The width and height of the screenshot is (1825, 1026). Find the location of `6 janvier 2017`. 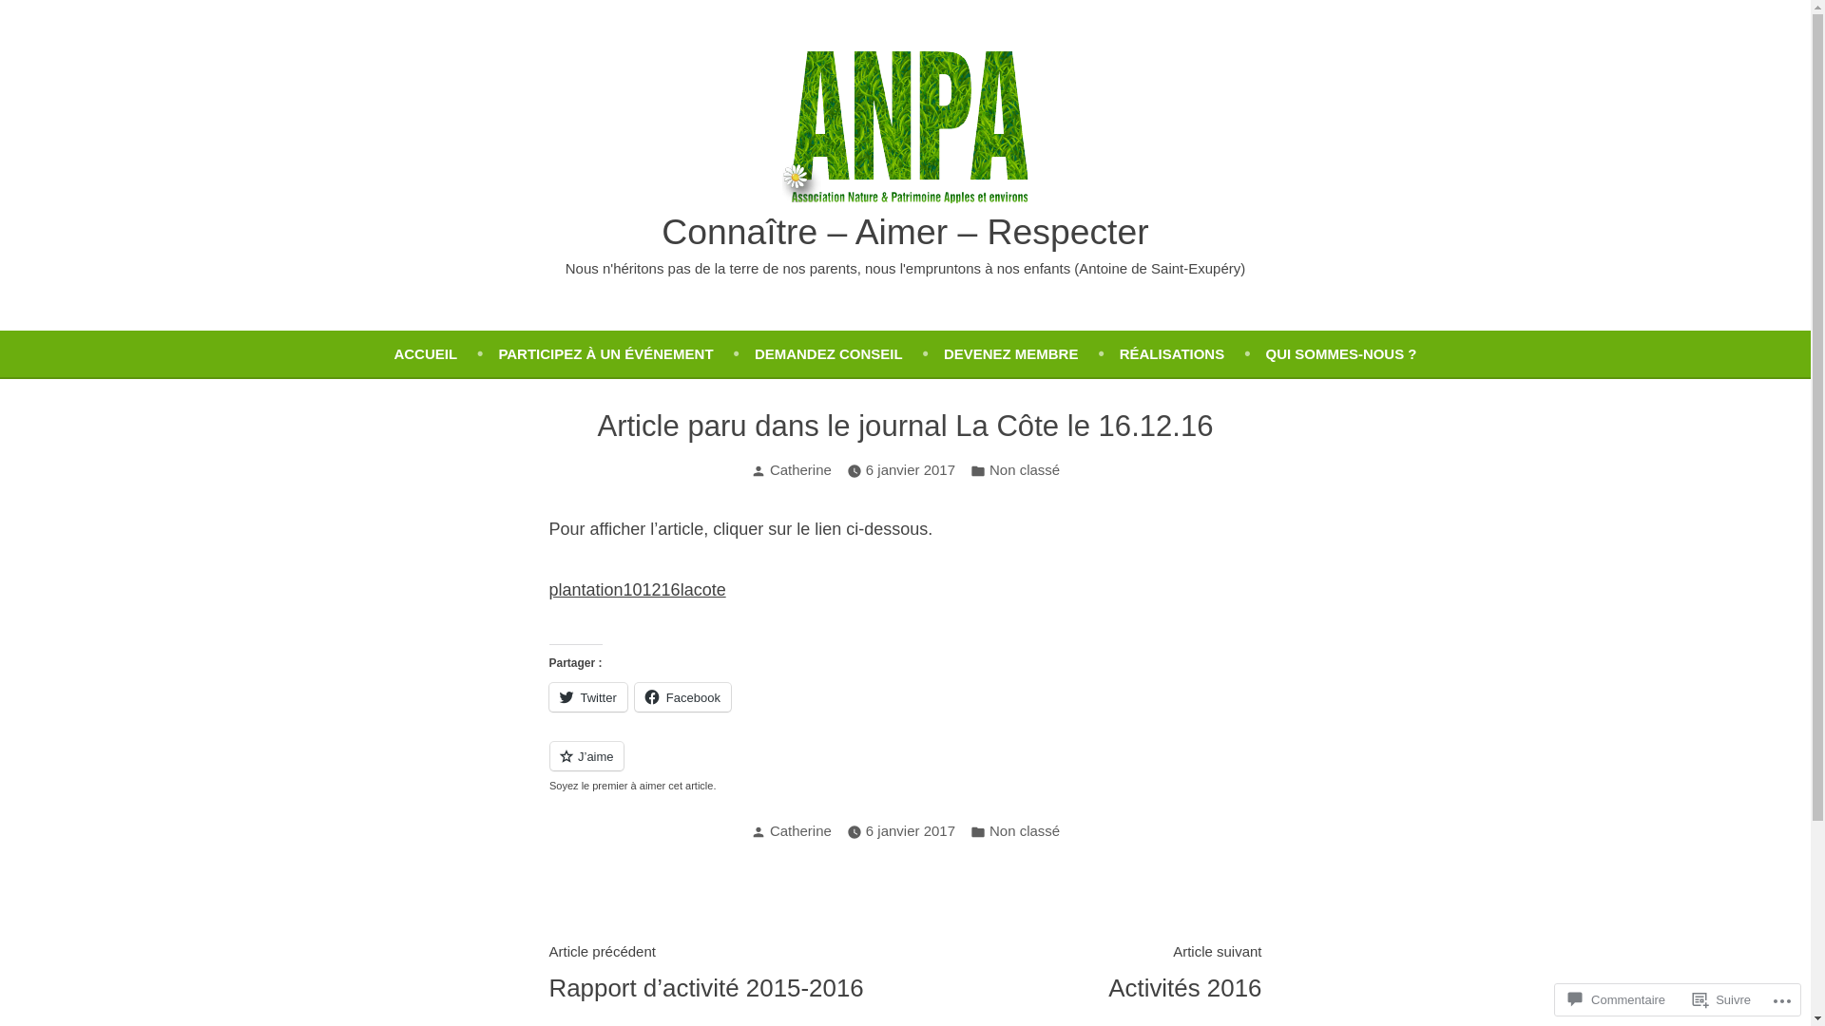

6 janvier 2017 is located at coordinates (911, 470).